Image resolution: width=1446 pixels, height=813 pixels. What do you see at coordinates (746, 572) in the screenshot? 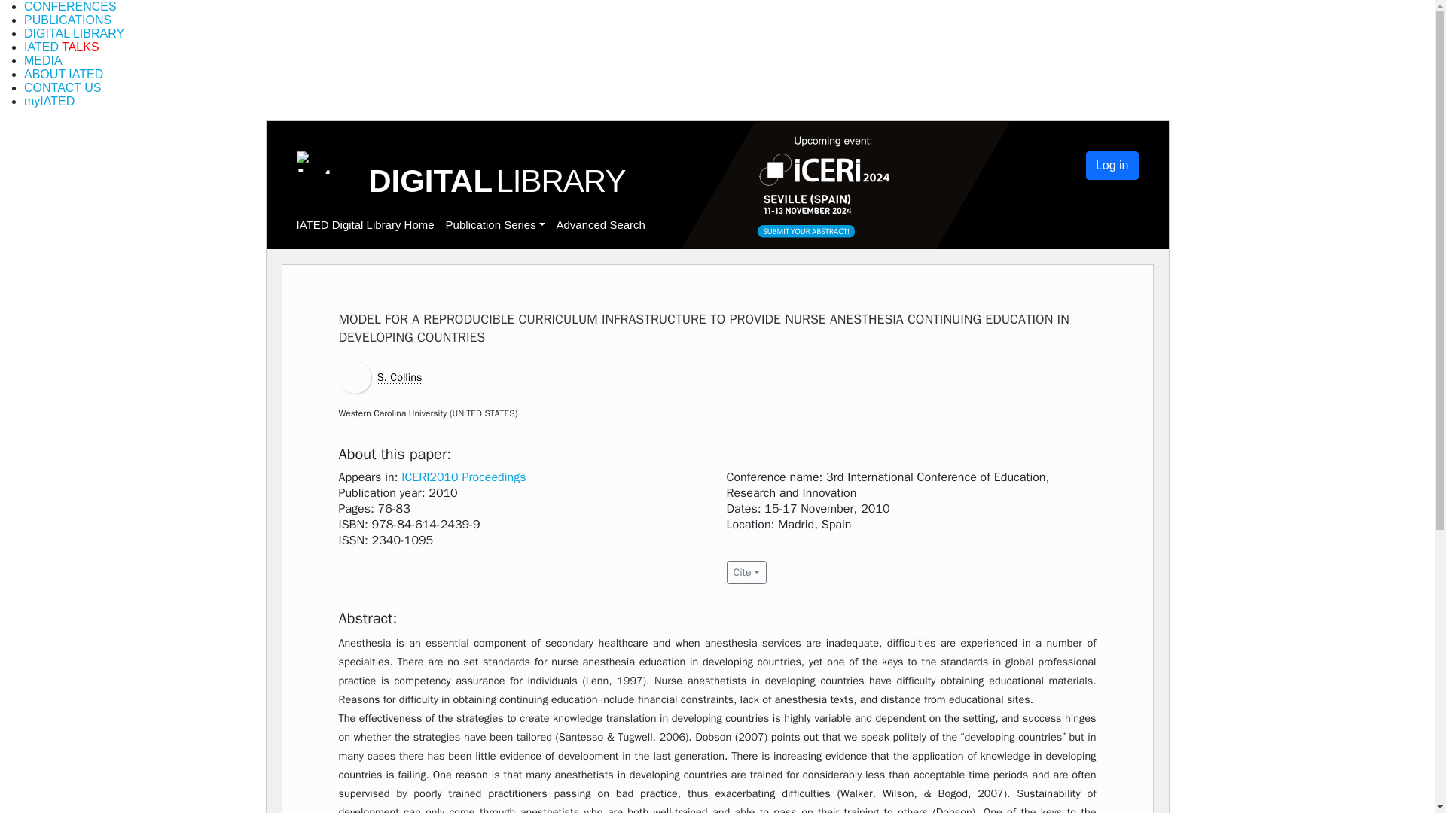
I see `Cite` at bounding box center [746, 572].